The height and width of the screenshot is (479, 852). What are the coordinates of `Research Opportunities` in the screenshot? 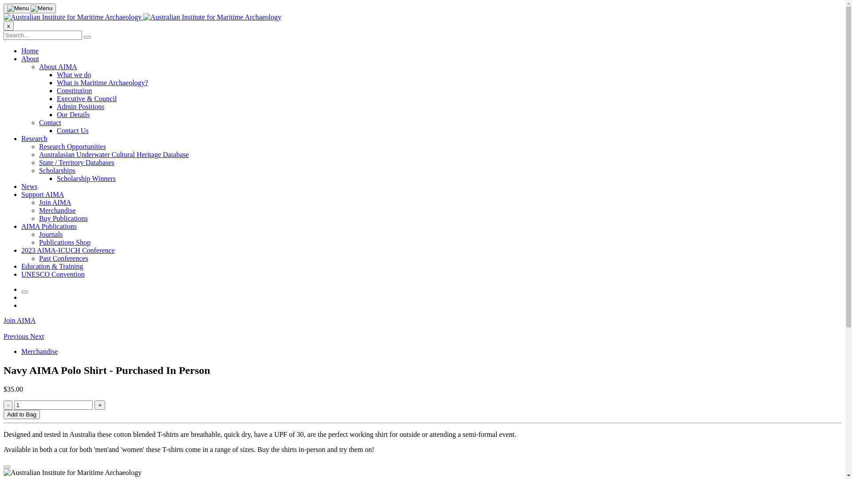 It's located at (73, 146).